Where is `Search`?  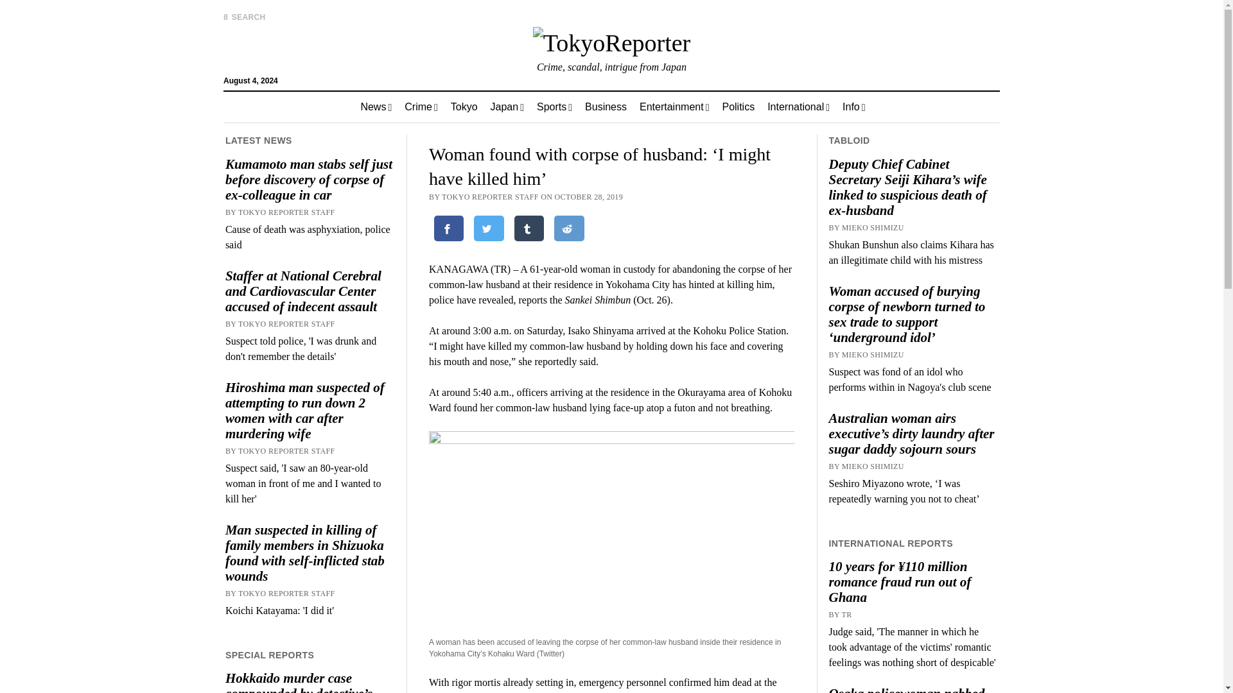
Search is located at coordinates (801, 109).